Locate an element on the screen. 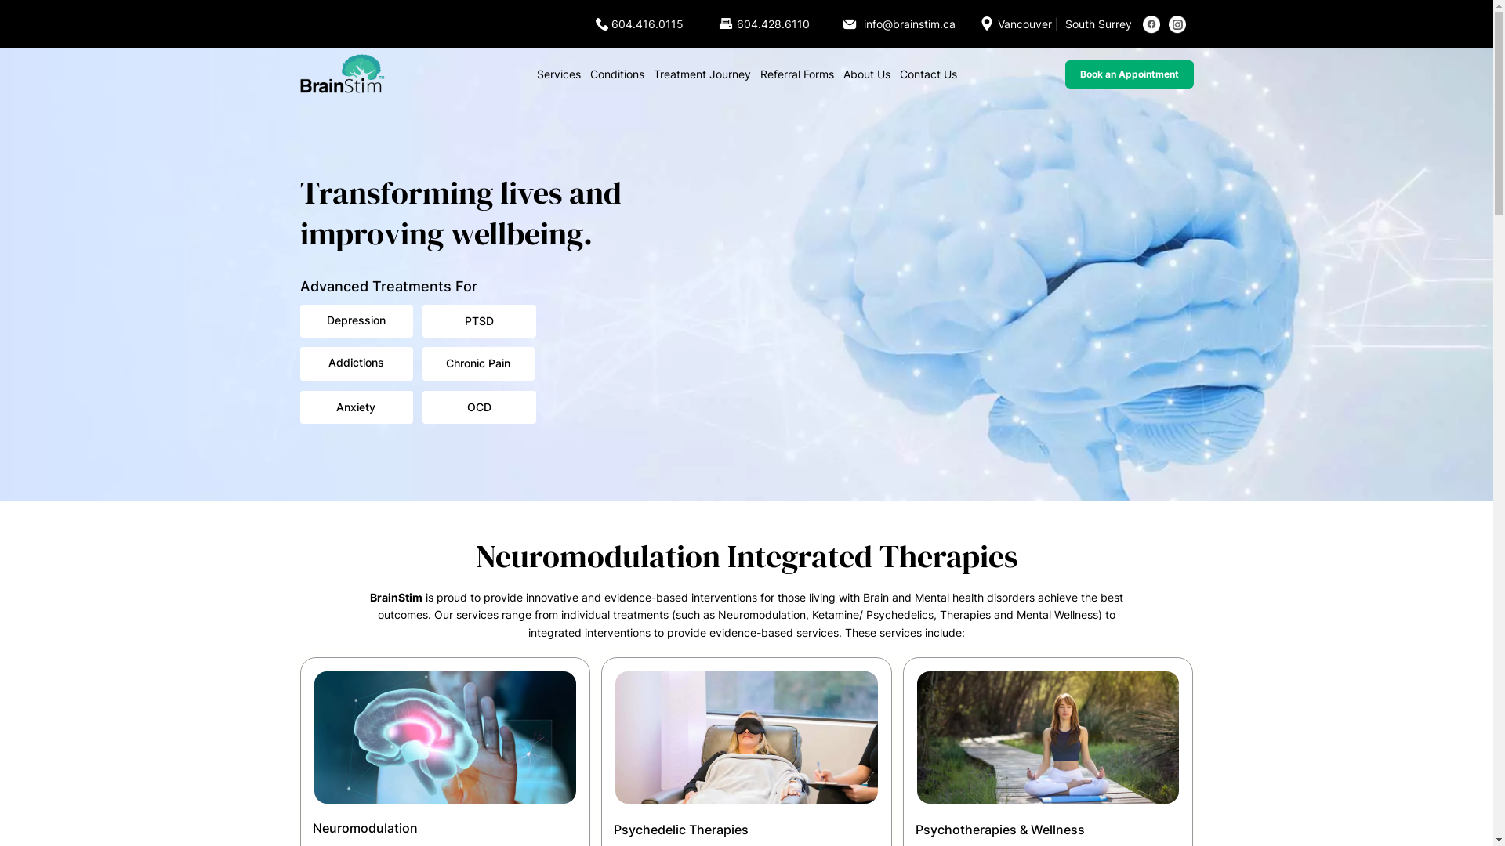 The image size is (1505, 846). Conditions is located at coordinates (616, 74).